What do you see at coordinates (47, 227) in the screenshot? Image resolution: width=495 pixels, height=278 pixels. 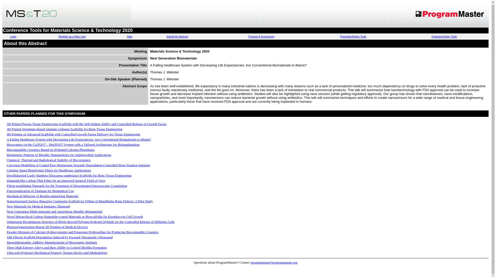 I see `Photopolymerization-Based 3D Printing of Medical Devices` at bounding box center [47, 227].